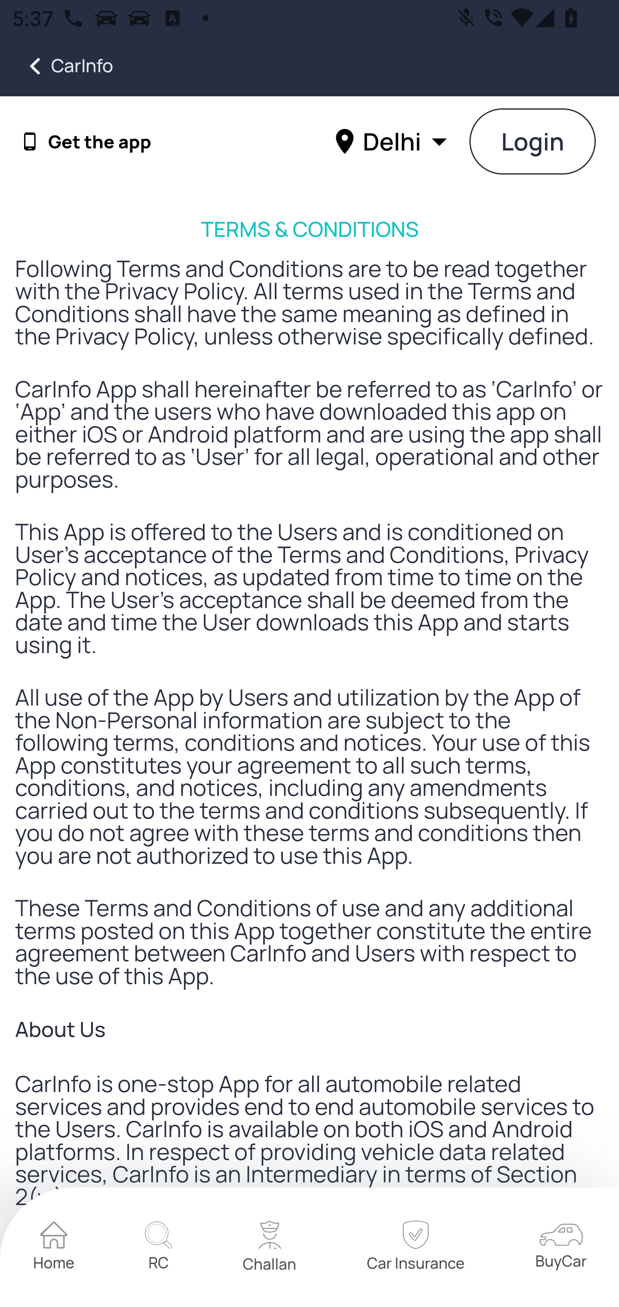 This screenshot has height=1307, width=619. Describe the element at coordinates (415, 1248) in the screenshot. I see `home Car Insurance home Car Insurance` at that location.